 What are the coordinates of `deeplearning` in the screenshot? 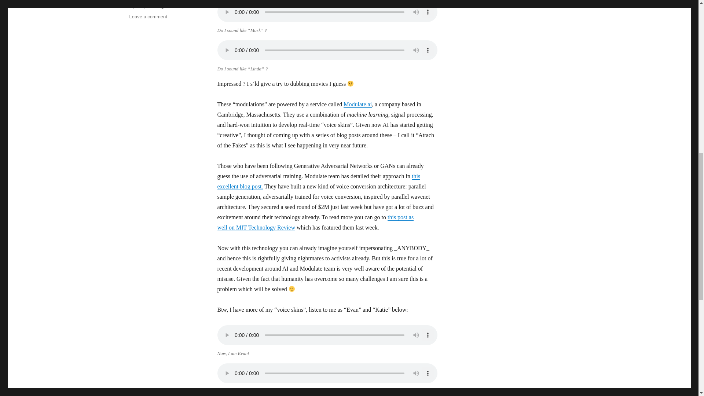 It's located at (150, 6).